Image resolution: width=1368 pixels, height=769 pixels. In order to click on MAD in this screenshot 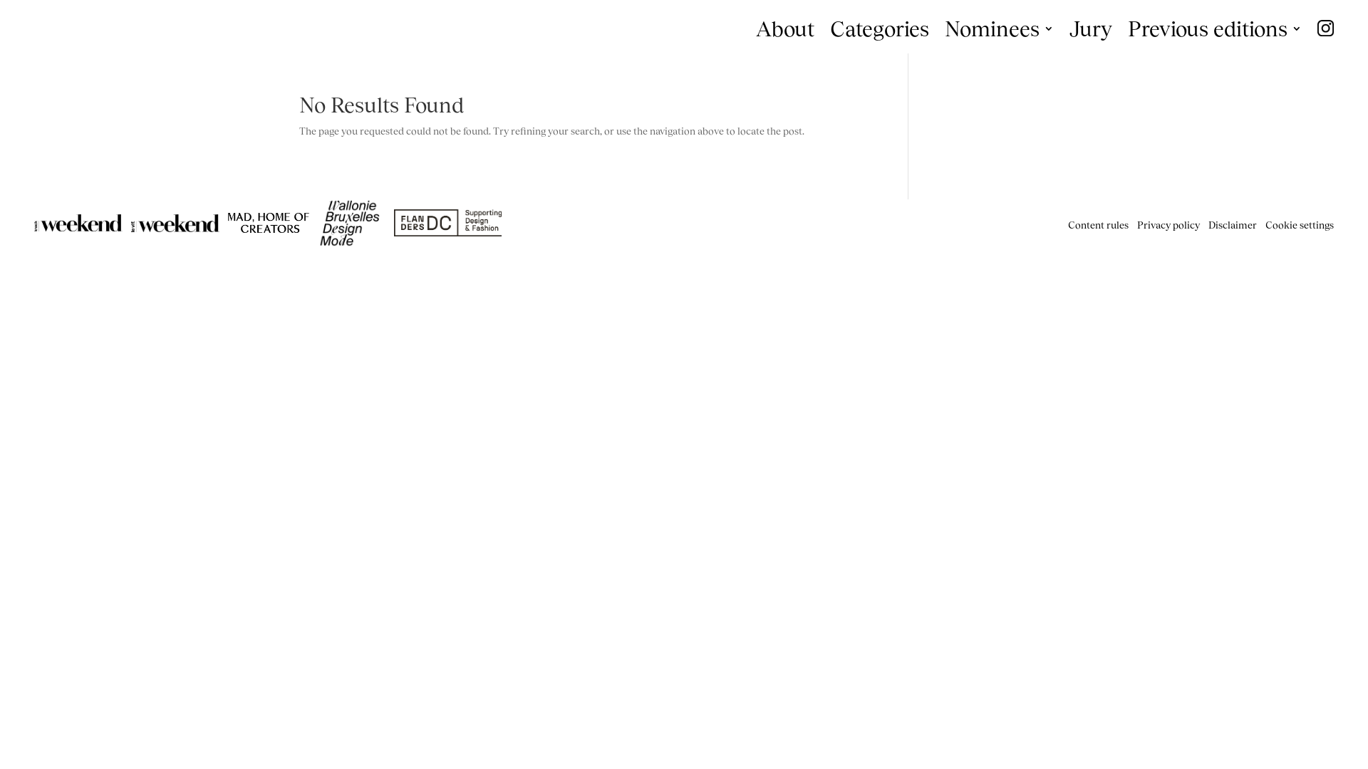, I will do `click(269, 223)`.